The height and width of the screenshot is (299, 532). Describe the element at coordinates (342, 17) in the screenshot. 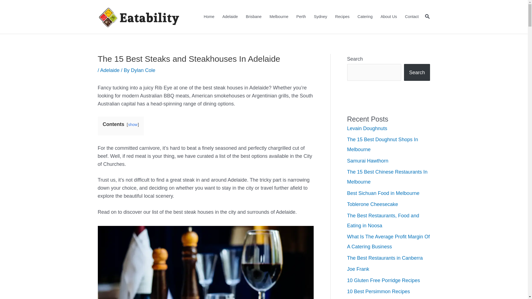

I see `Recipes` at that location.